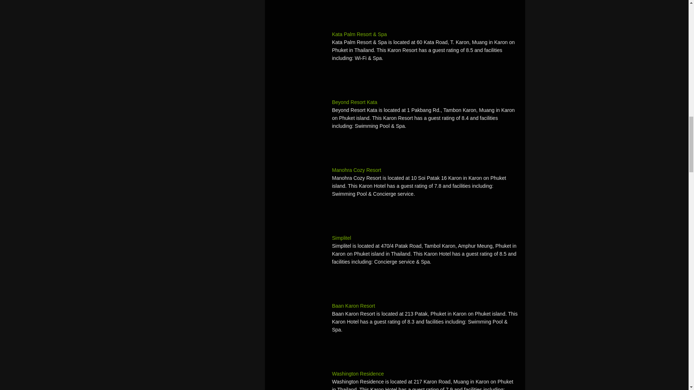  Describe the element at coordinates (395, 238) in the screenshot. I see `Simplitel` at that location.